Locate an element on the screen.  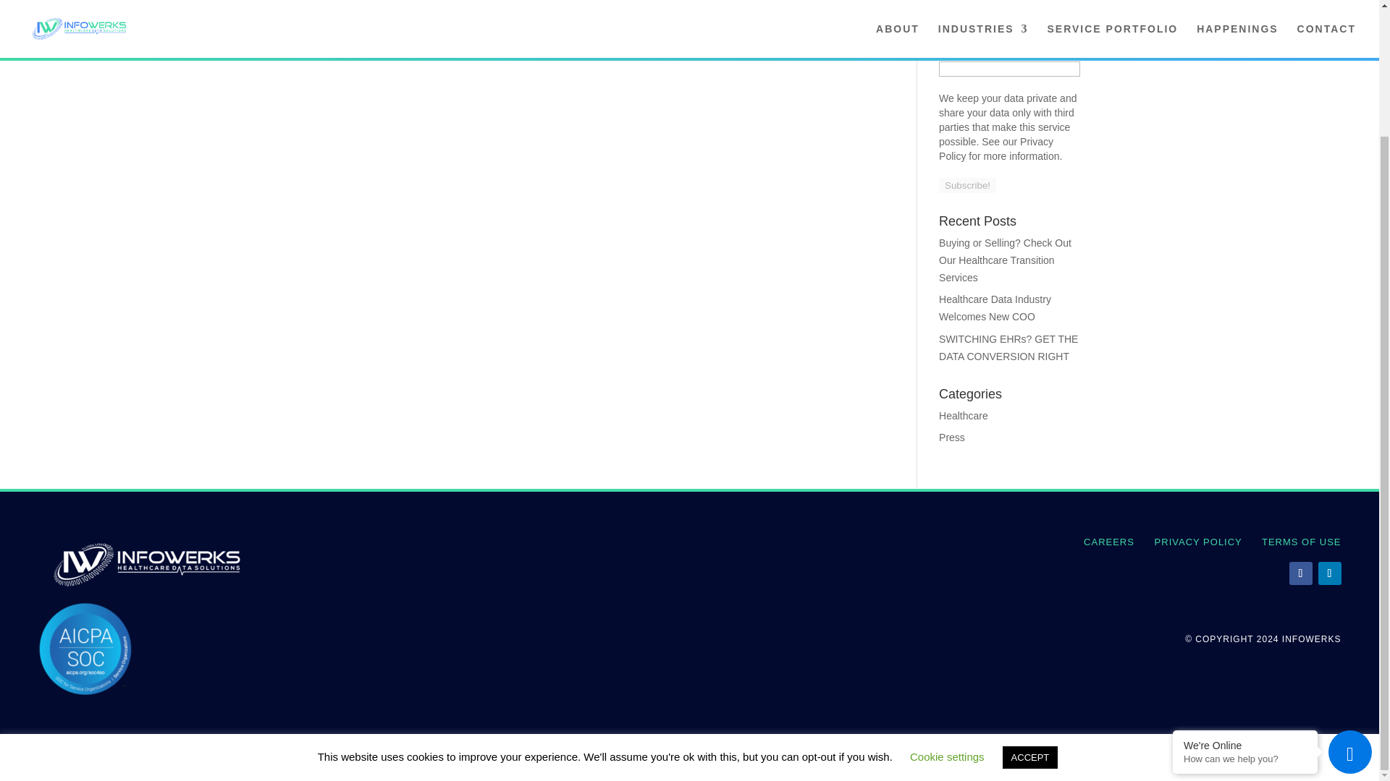
Follow on LinkedIn is located at coordinates (1329, 573).